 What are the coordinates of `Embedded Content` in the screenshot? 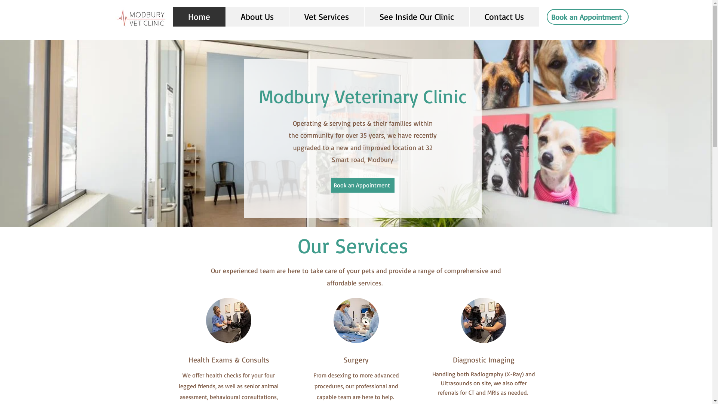 It's located at (346, 4).